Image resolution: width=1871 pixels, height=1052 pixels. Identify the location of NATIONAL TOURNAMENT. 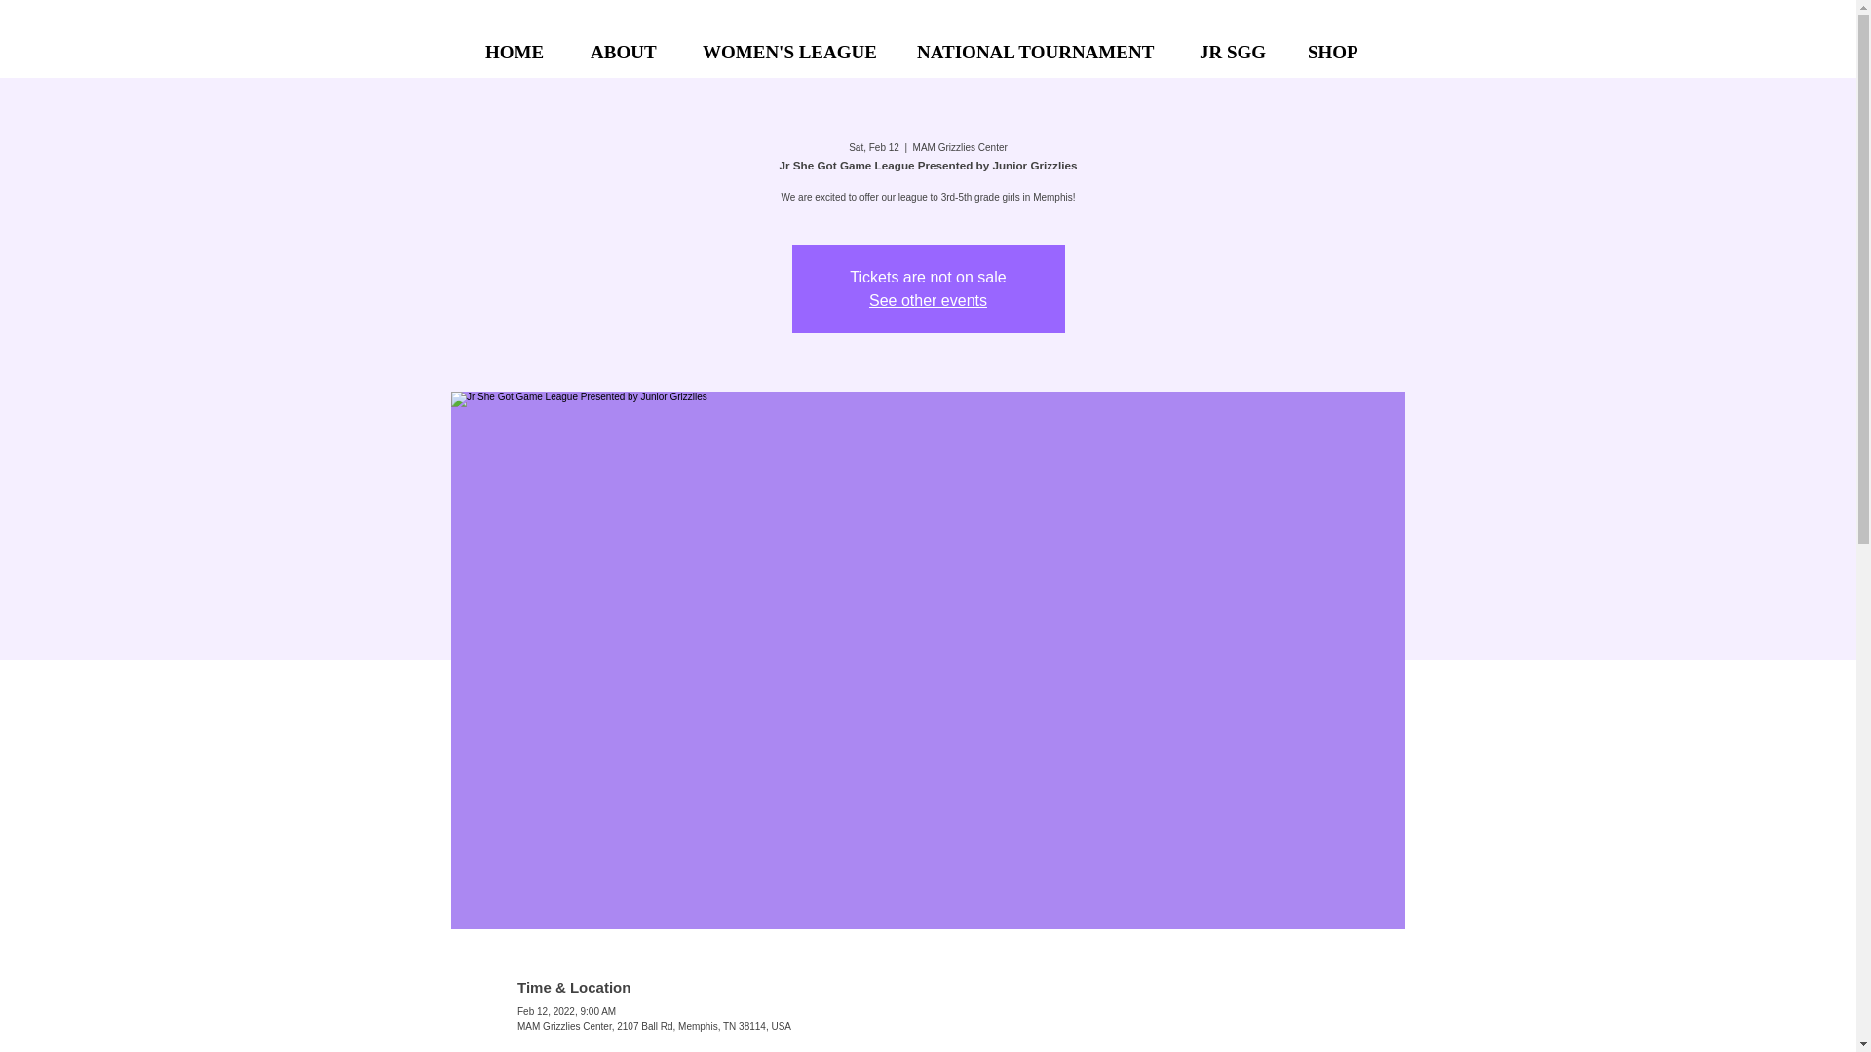
(1041, 44).